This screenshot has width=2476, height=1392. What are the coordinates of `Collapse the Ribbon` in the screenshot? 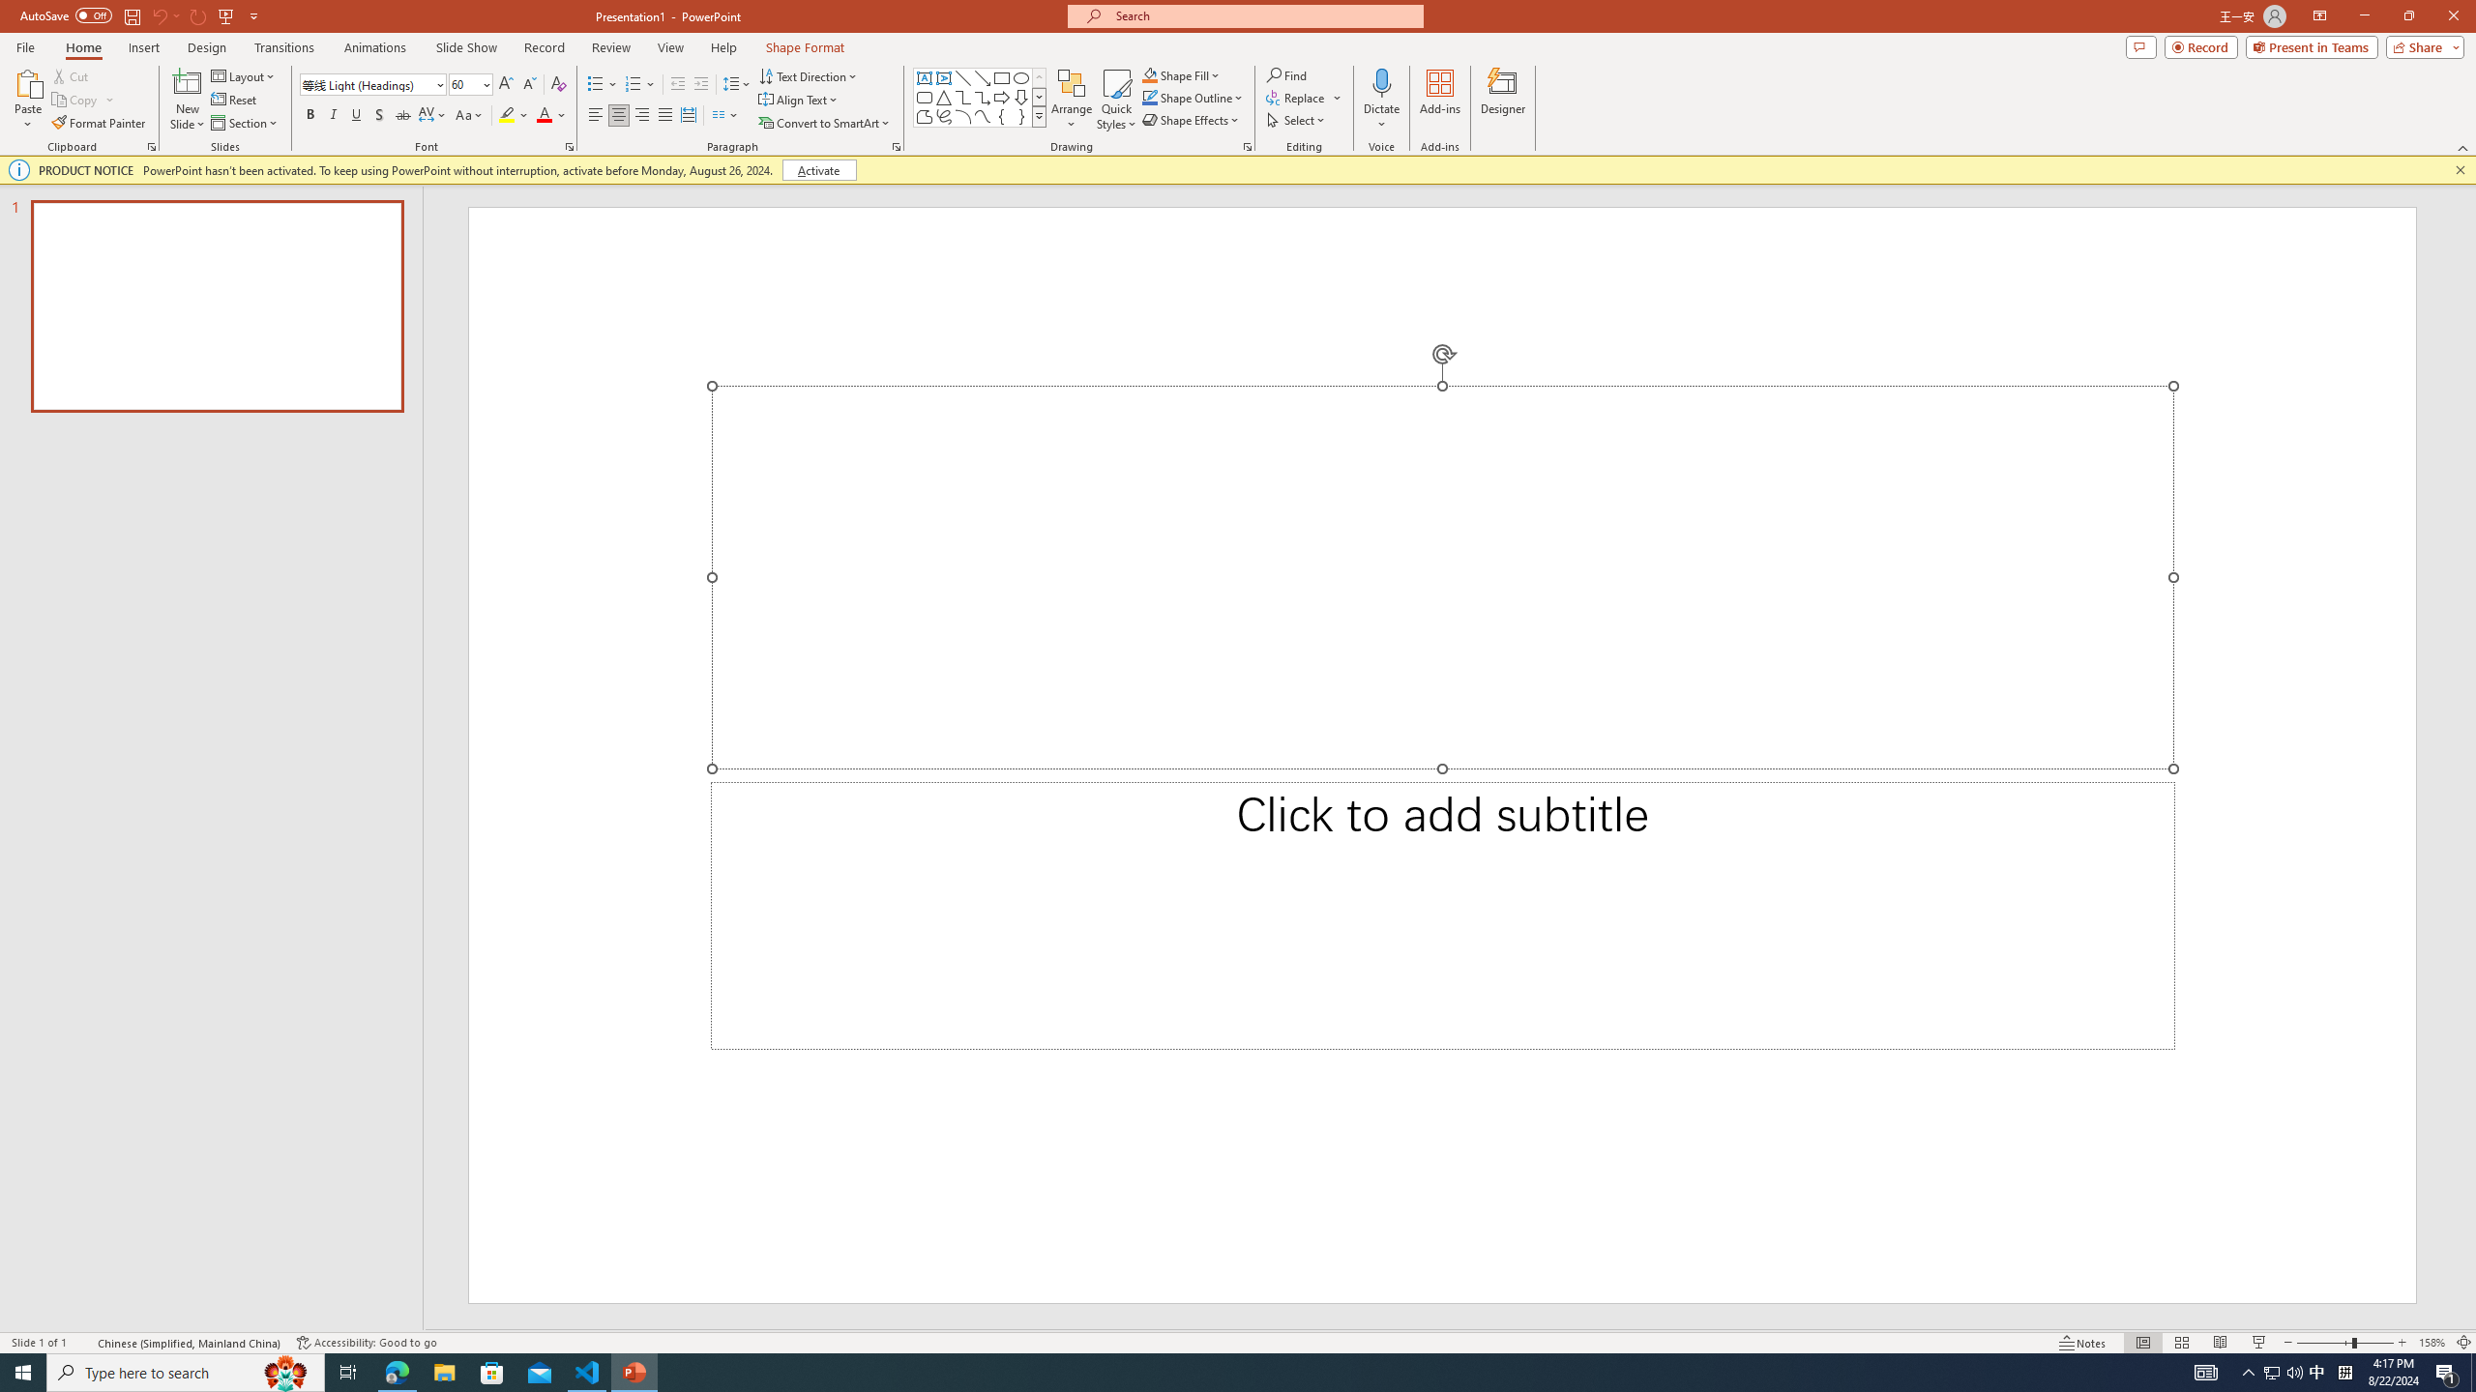 It's located at (2463, 147).